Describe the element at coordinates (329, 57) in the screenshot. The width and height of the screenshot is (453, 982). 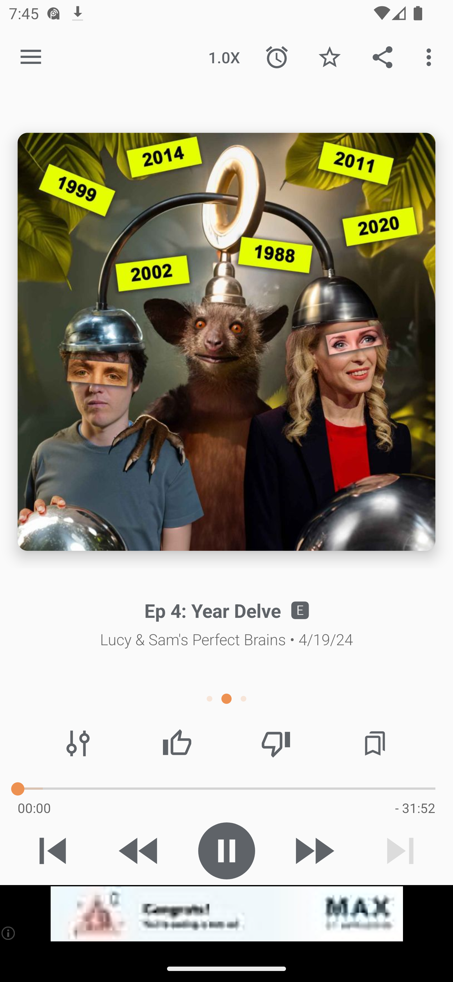
I see `Favorite` at that location.